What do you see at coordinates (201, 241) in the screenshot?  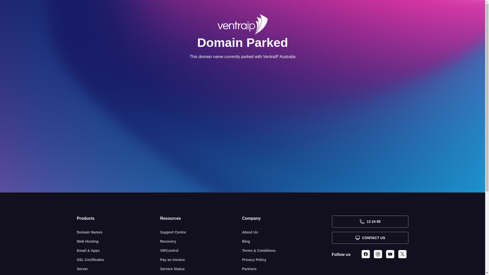 I see `Recovery` at bounding box center [201, 241].